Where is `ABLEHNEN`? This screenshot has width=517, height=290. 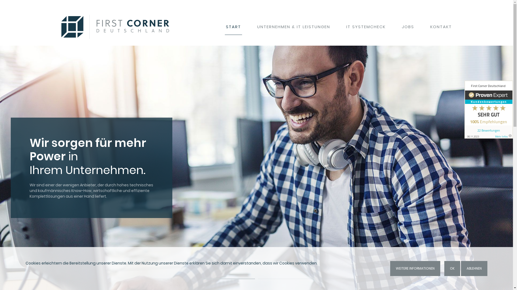 ABLEHNEN is located at coordinates (474, 269).